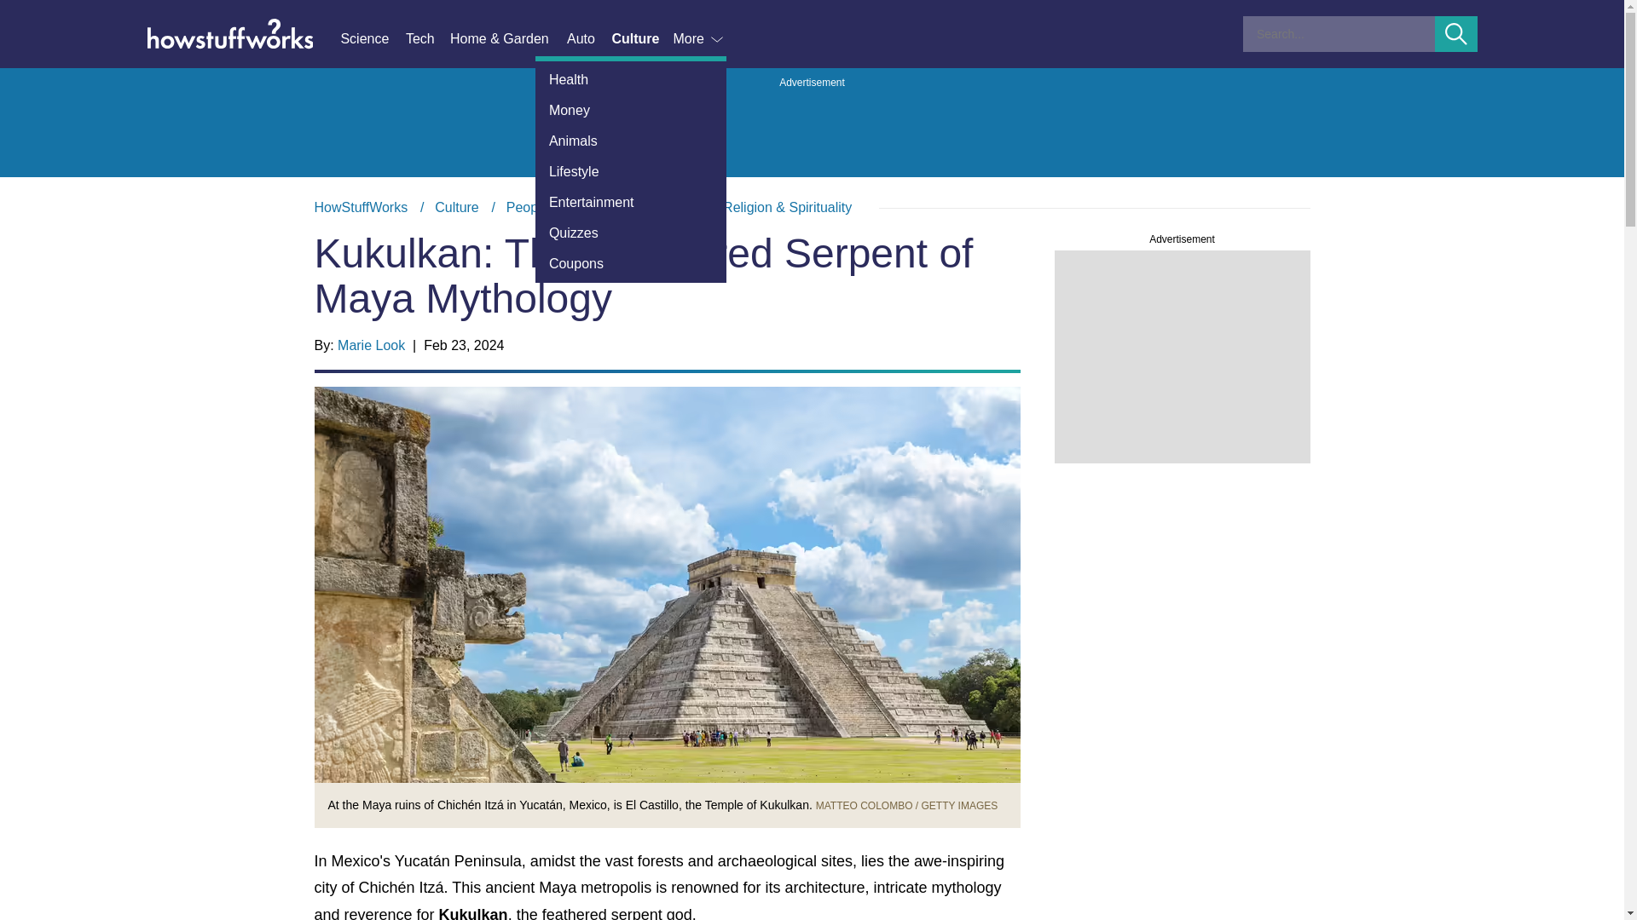  I want to click on Animals, so click(631, 141).